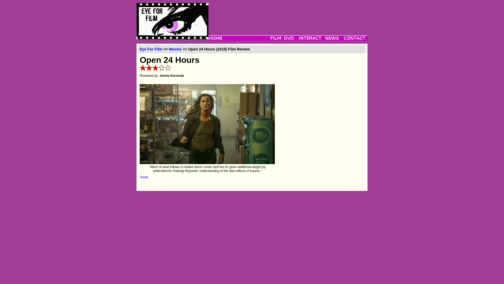 This screenshot has height=284, width=504. What do you see at coordinates (288, 14) in the screenshot?
I see `Advertisement` at bounding box center [288, 14].